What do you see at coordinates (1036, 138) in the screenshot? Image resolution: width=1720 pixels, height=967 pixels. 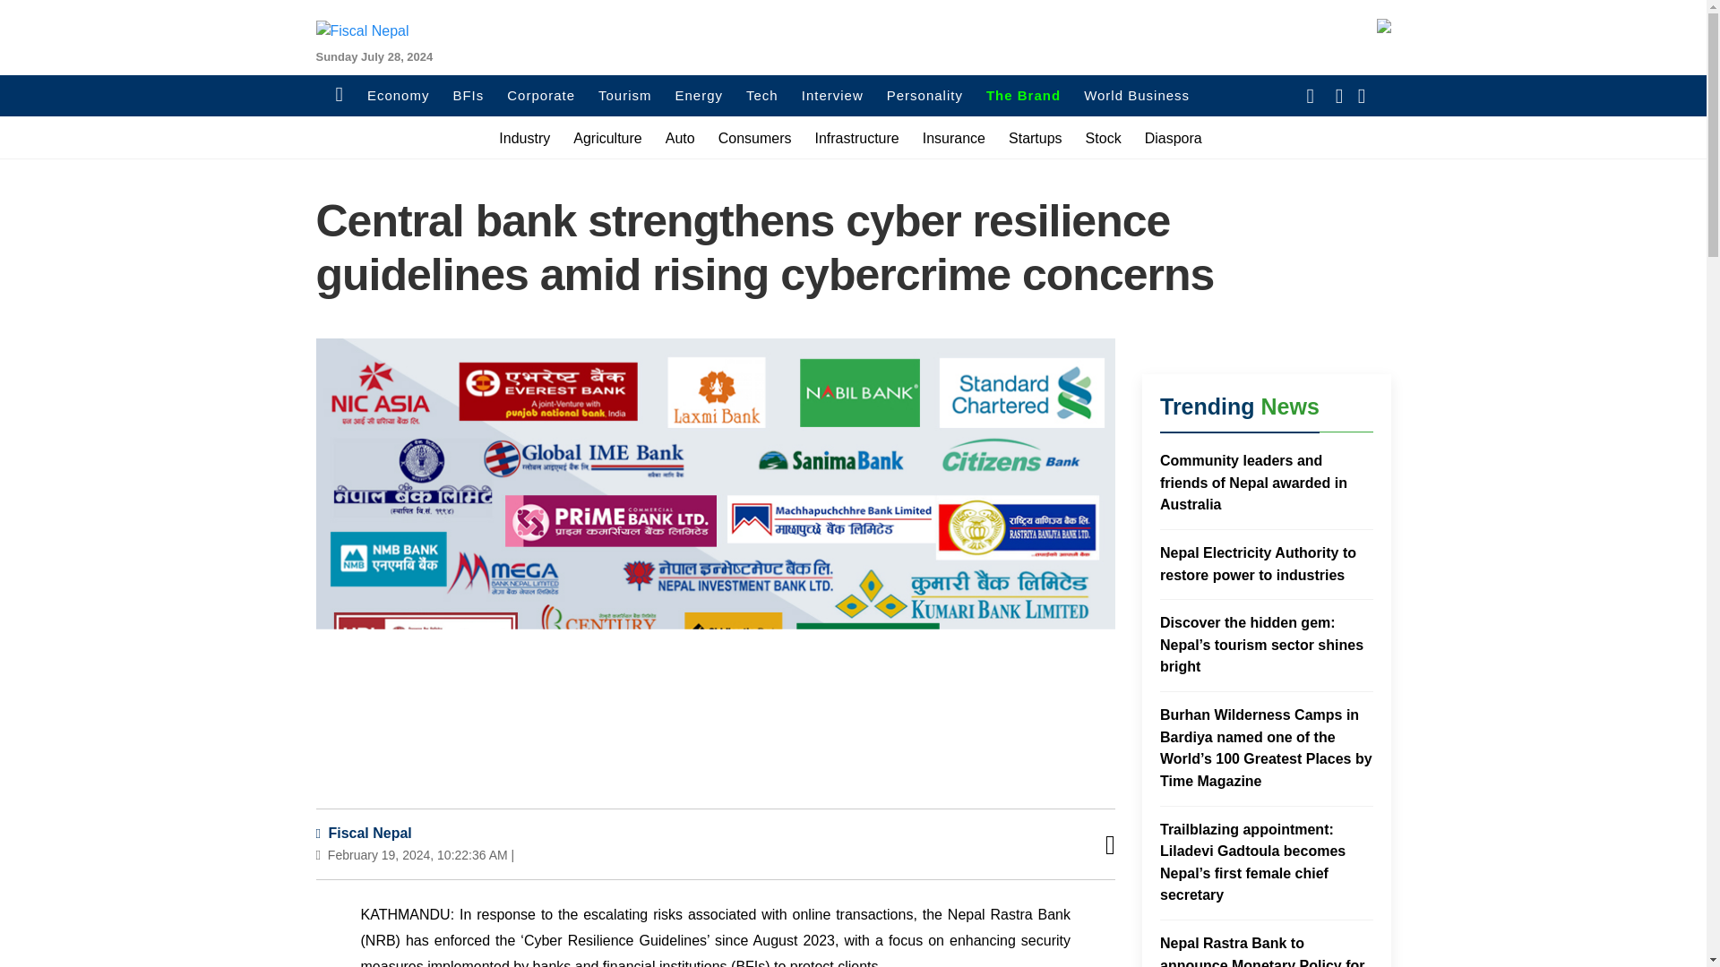 I see `Startups` at bounding box center [1036, 138].